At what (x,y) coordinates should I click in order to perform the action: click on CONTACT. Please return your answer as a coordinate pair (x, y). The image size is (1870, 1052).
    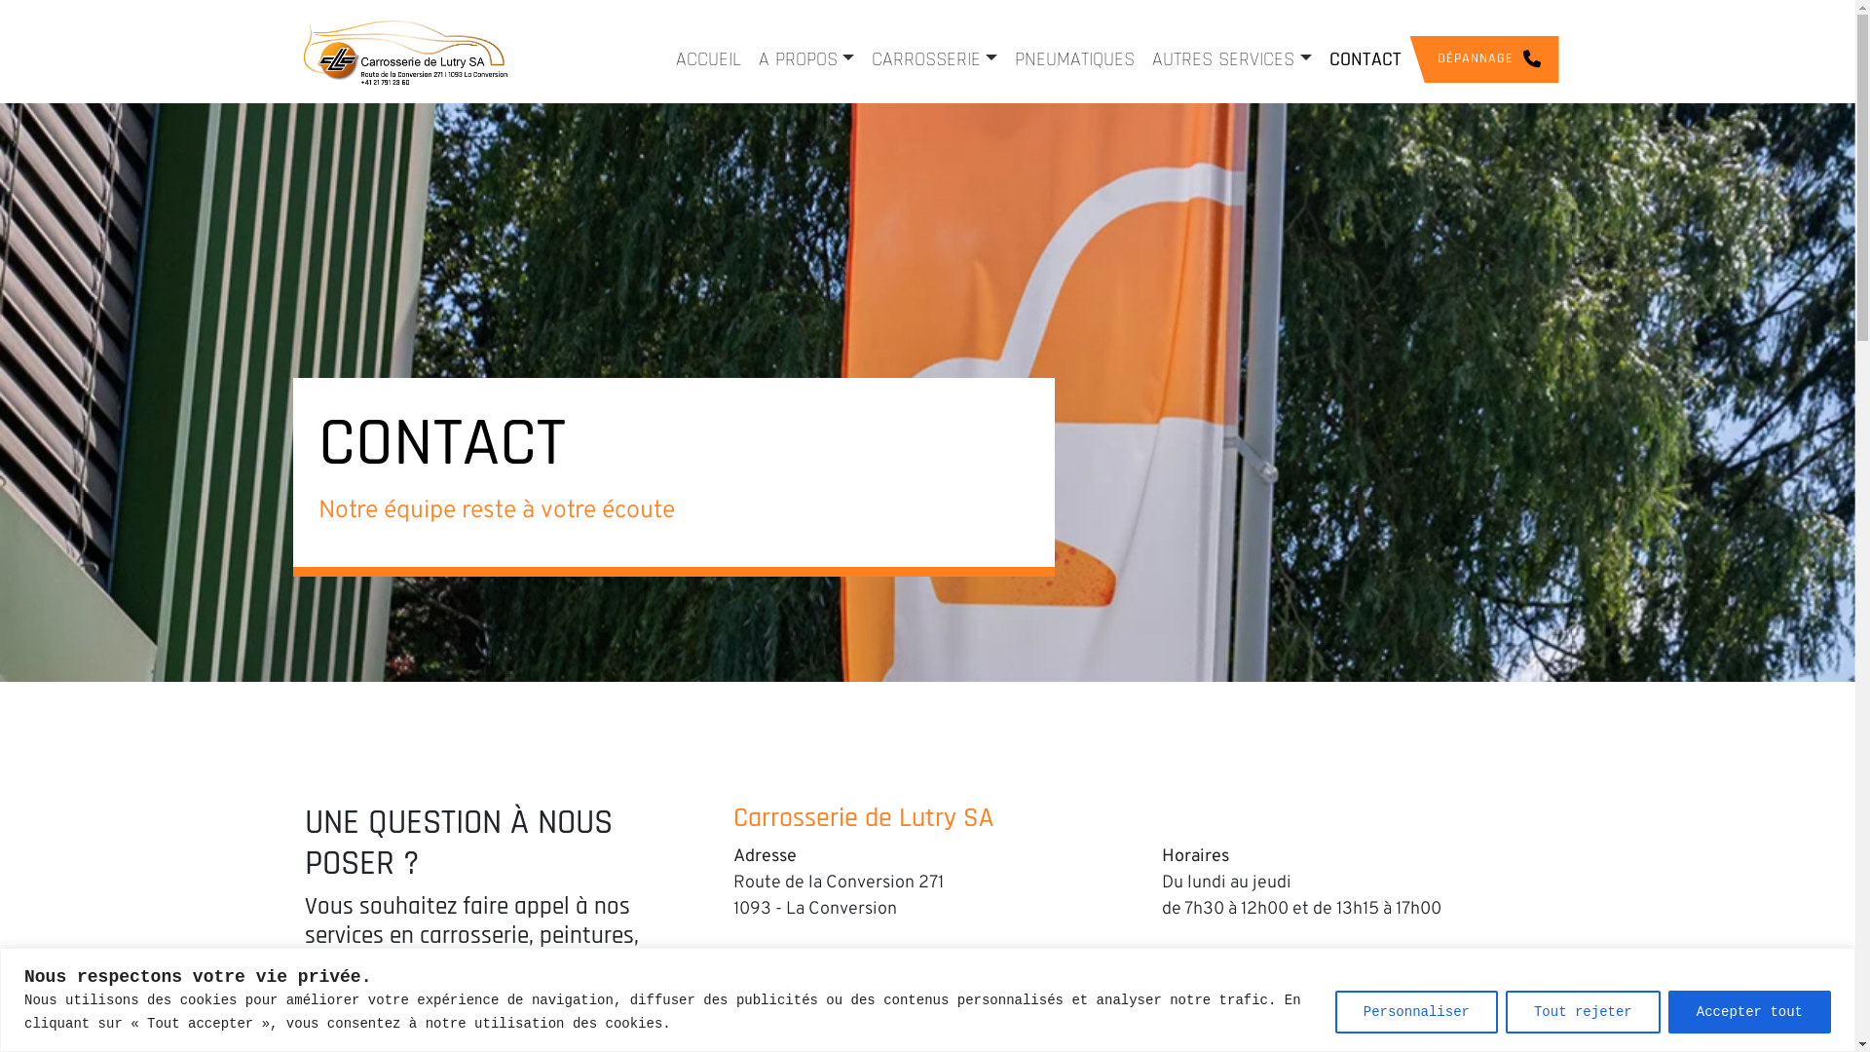
    Looking at the image, I should click on (1365, 59).